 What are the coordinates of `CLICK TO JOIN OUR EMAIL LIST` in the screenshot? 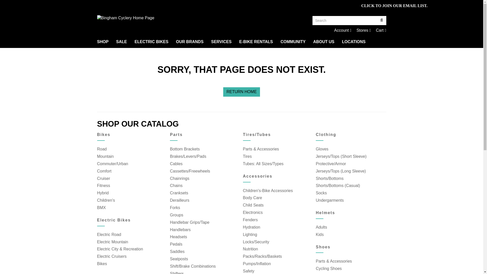 It's located at (394, 6).